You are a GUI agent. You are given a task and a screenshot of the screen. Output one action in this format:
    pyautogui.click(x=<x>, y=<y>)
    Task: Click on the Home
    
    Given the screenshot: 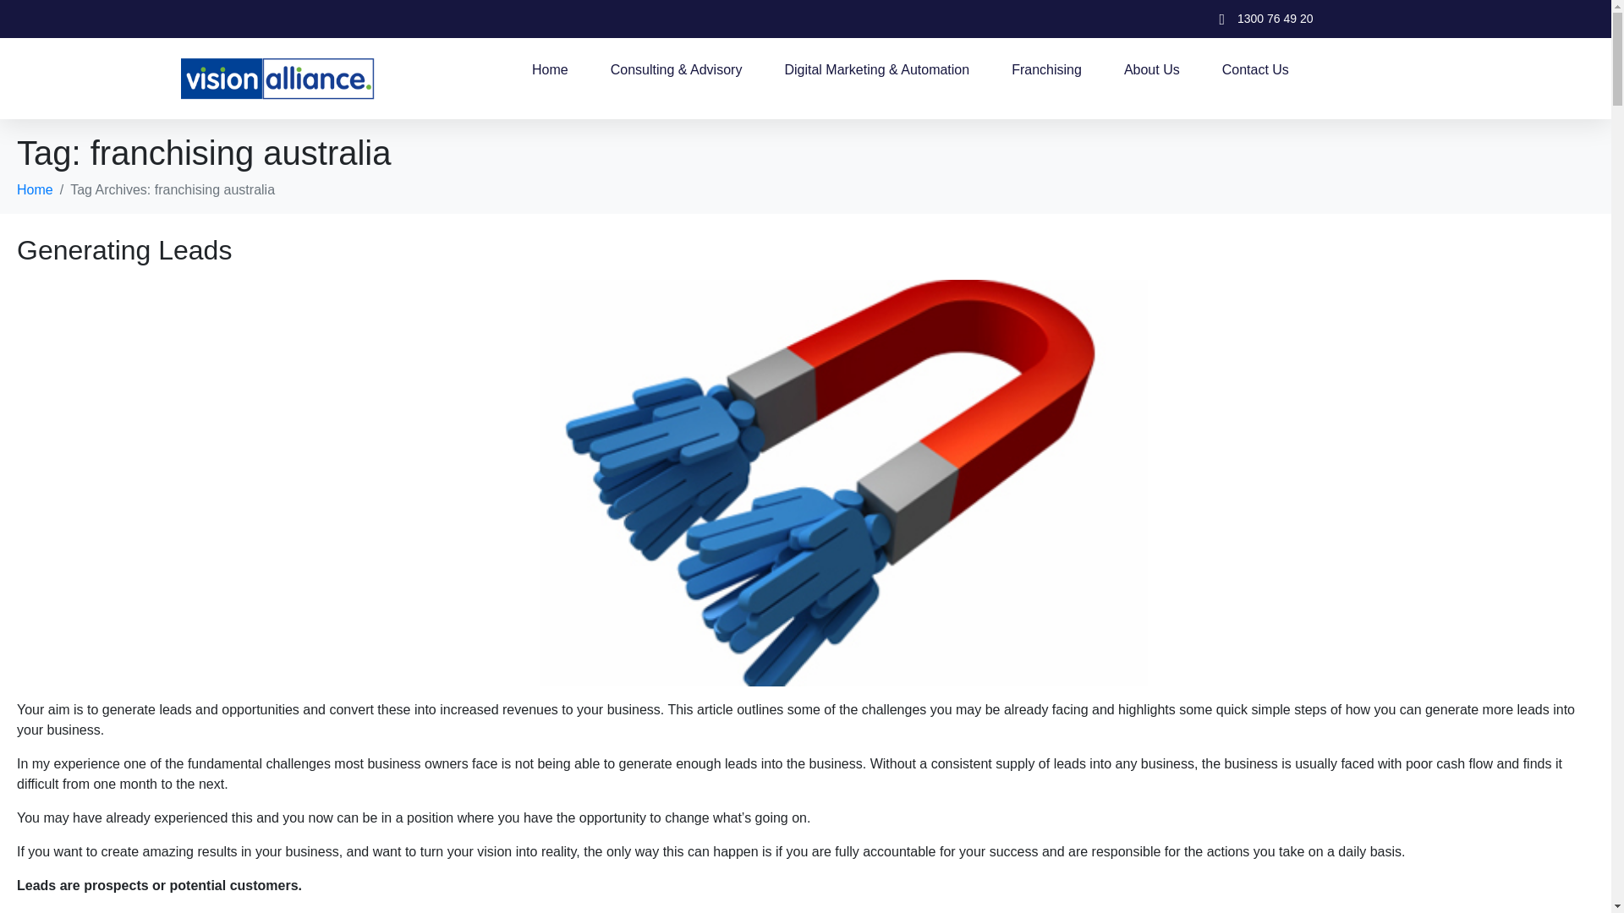 What is the action you would take?
    pyautogui.click(x=550, y=69)
    